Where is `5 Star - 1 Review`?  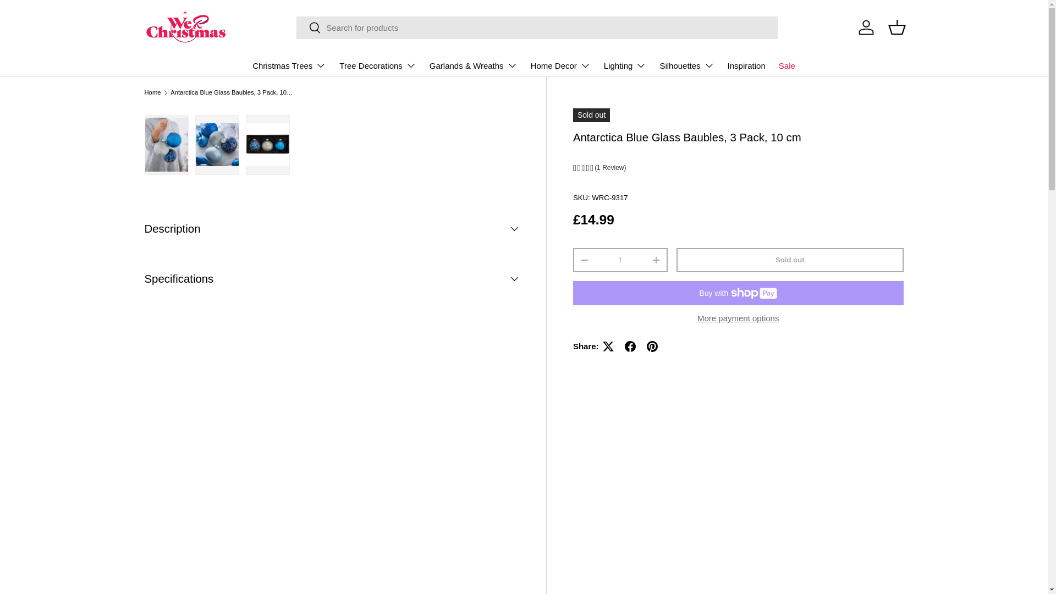 5 Star - 1 Review is located at coordinates (738, 168).